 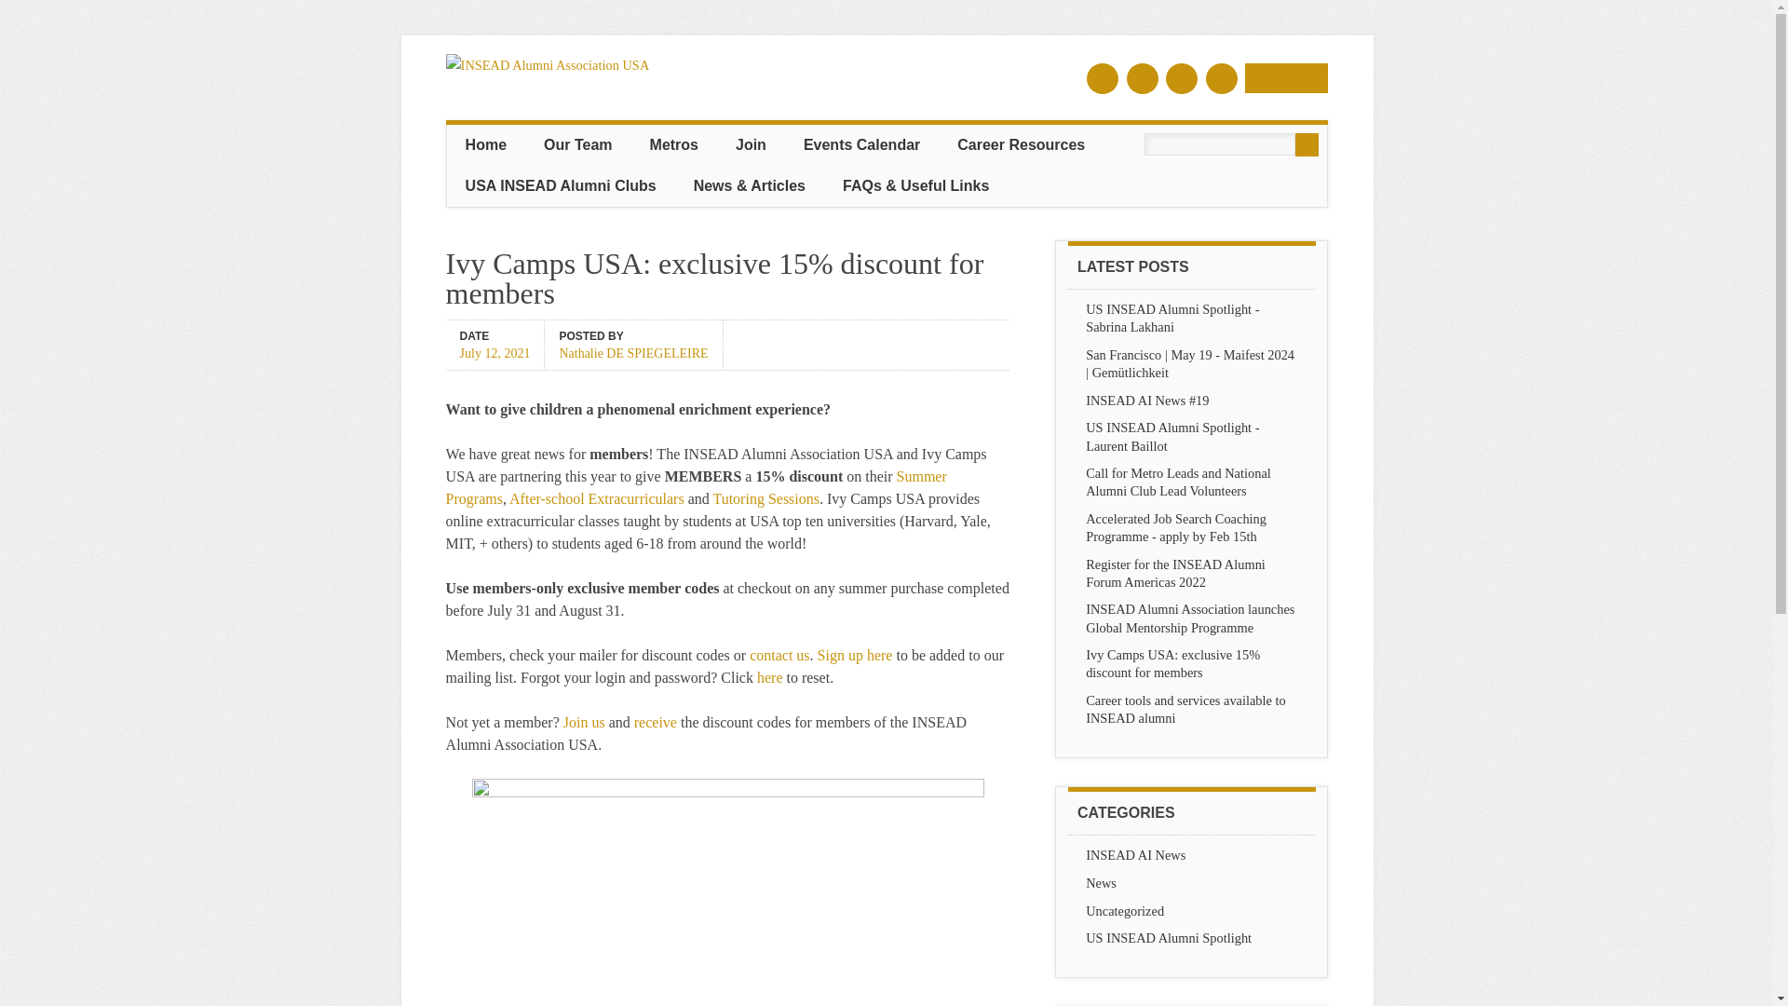 What do you see at coordinates (673, 145) in the screenshot?
I see `Metros` at bounding box center [673, 145].